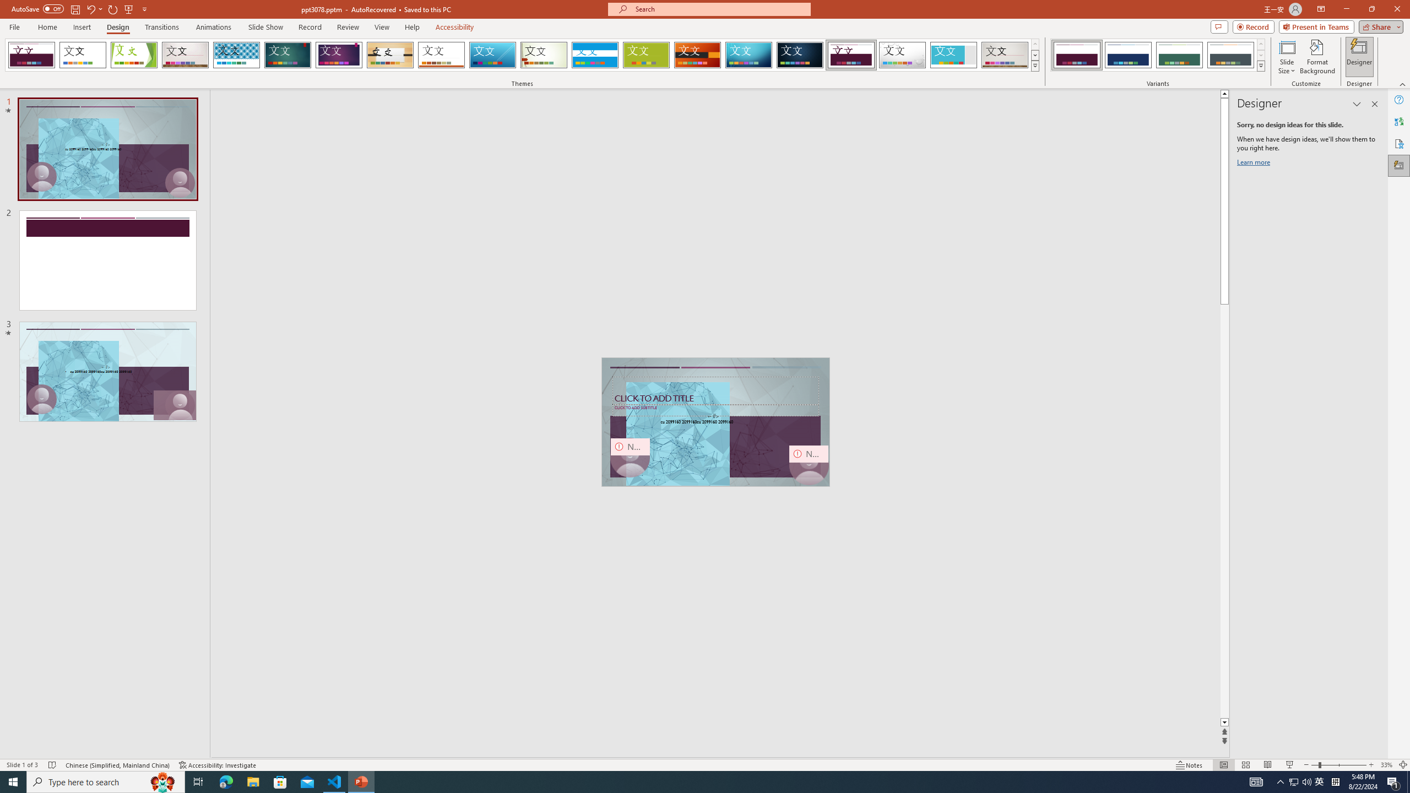  I want to click on Basis, so click(647, 55).